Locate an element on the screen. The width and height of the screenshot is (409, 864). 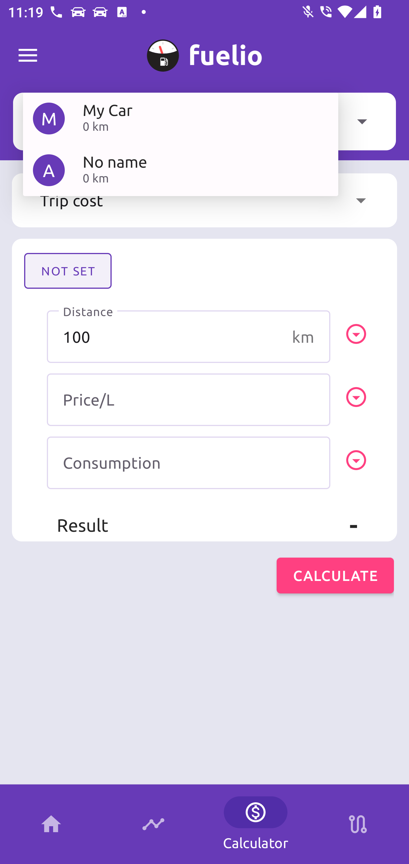
M My Car 0 km is located at coordinates (180, 118).